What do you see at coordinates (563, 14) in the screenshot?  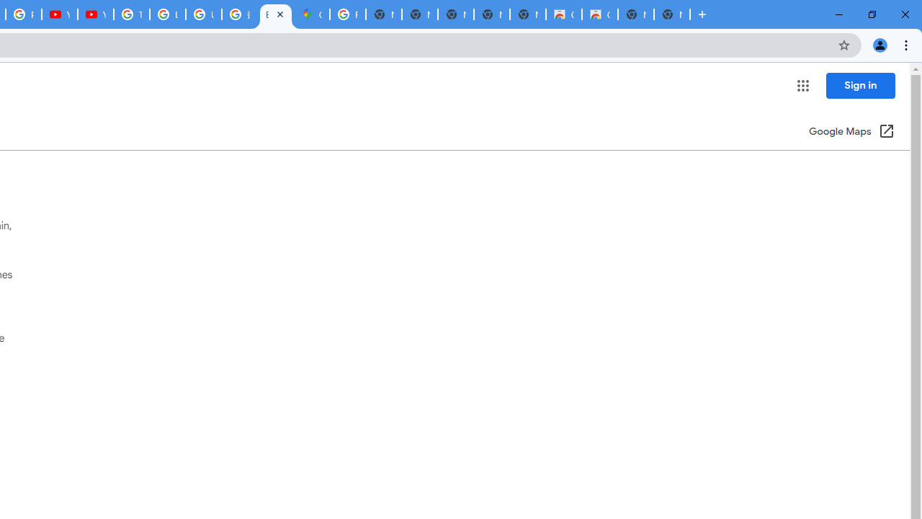 I see `Classic Blue - Chrome Web Store` at bounding box center [563, 14].